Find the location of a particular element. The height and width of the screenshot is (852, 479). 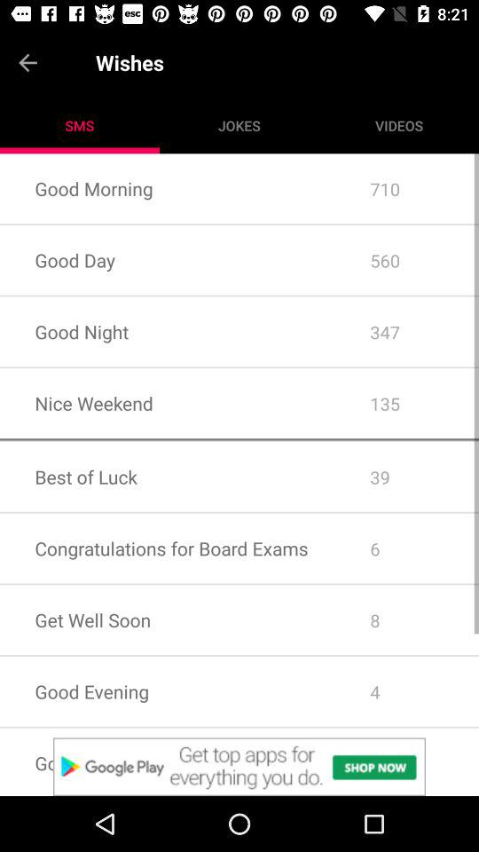

click icon below the best of luck item is located at coordinates (239, 511).